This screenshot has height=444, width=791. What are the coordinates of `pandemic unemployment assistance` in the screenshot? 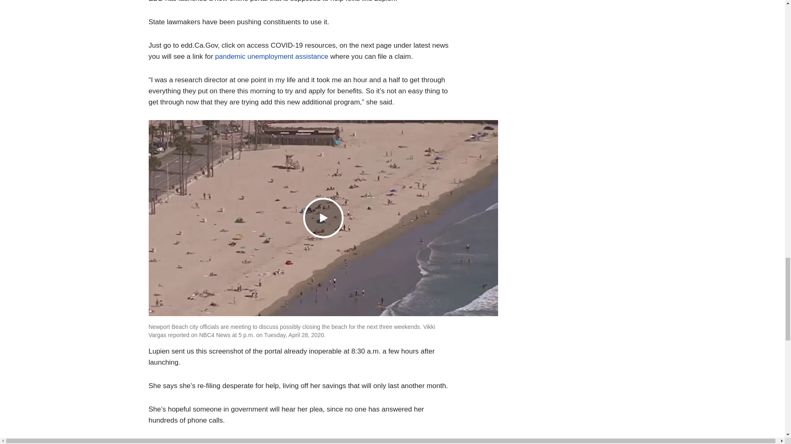 It's located at (271, 56).